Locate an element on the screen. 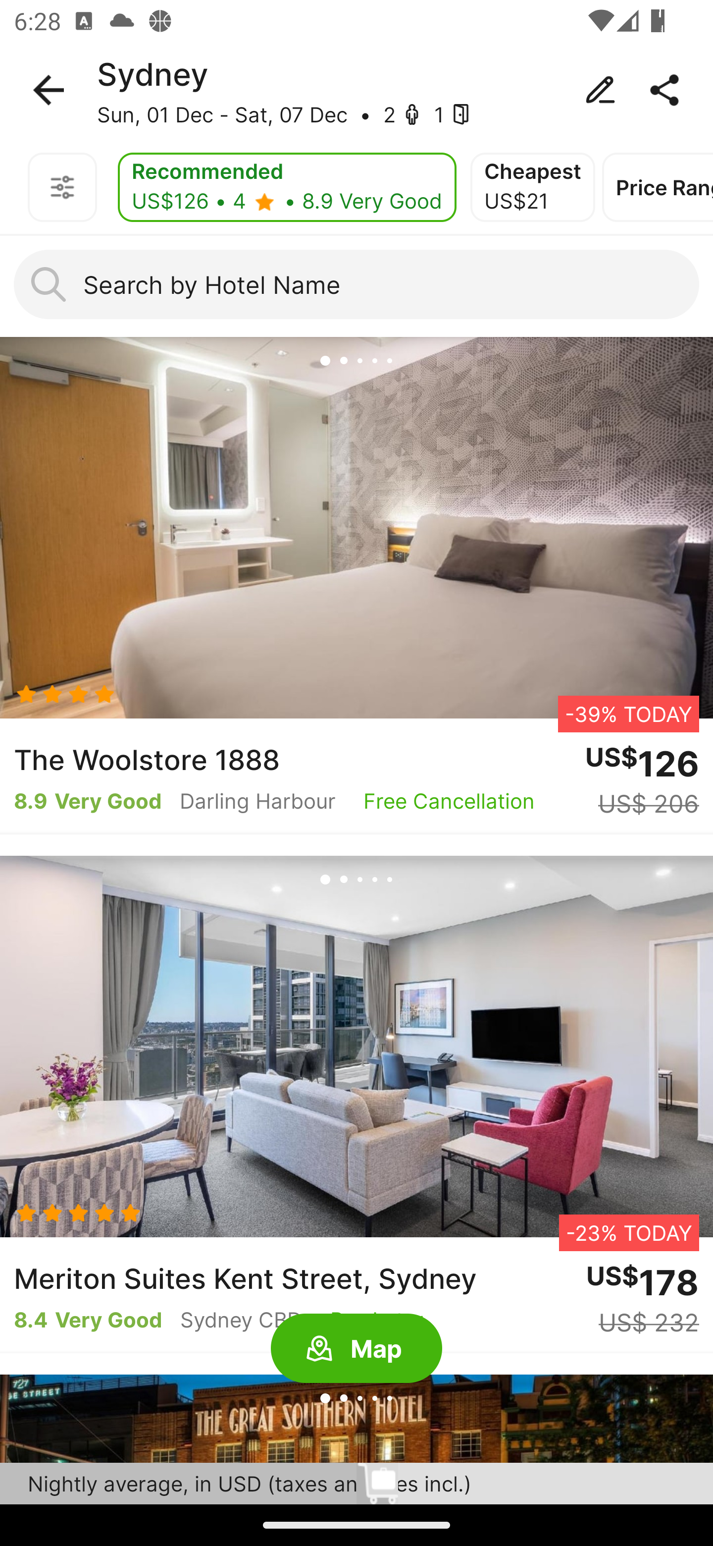 This screenshot has width=713, height=1546. Price Range is located at coordinates (658, 187).